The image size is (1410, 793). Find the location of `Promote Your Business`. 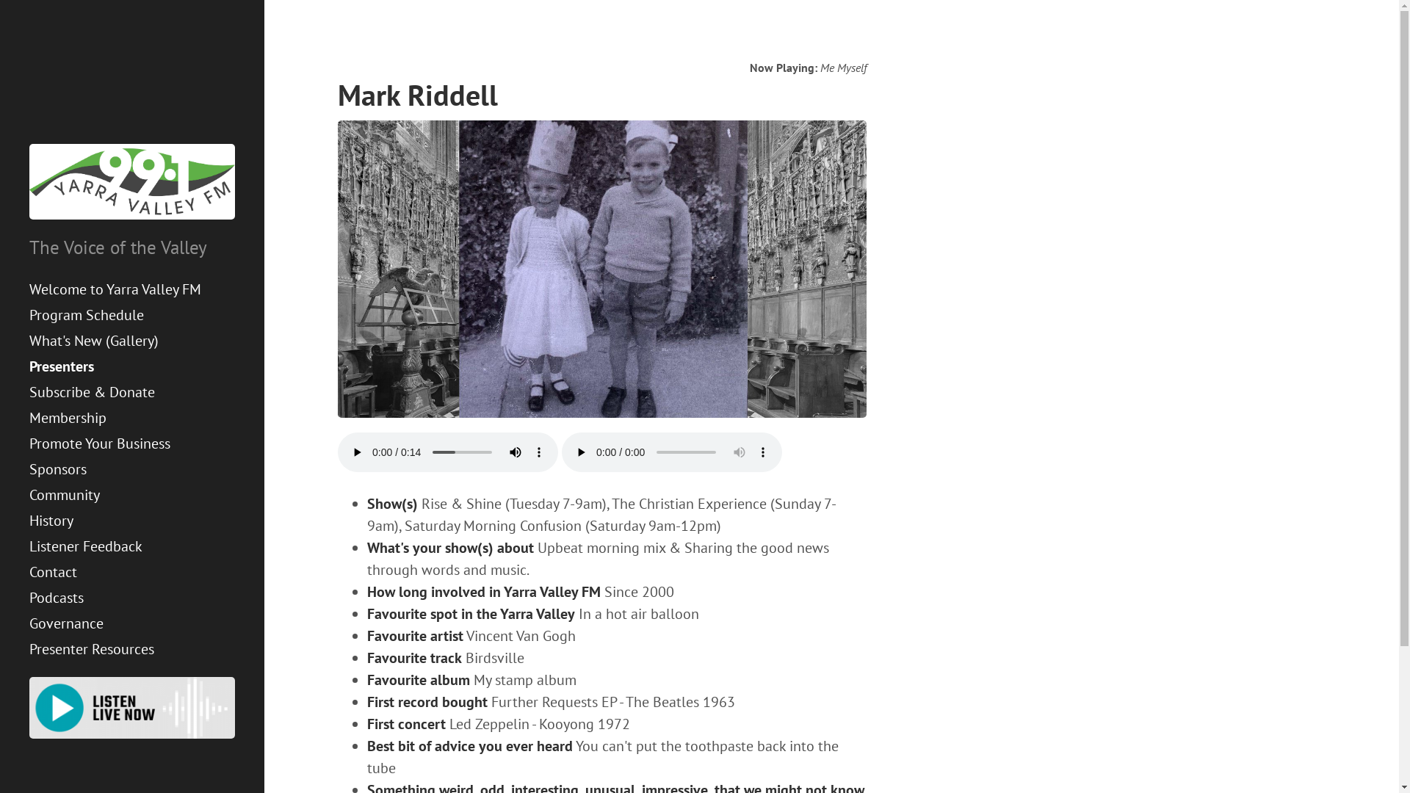

Promote Your Business is located at coordinates (132, 443).